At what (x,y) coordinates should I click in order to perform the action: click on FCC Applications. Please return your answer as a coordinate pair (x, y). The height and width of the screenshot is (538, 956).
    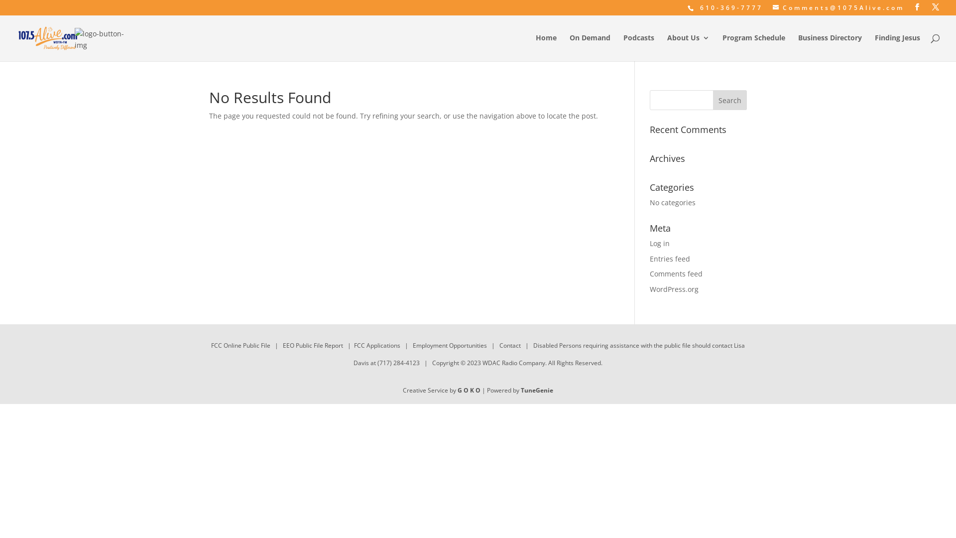
    Looking at the image, I should click on (377, 346).